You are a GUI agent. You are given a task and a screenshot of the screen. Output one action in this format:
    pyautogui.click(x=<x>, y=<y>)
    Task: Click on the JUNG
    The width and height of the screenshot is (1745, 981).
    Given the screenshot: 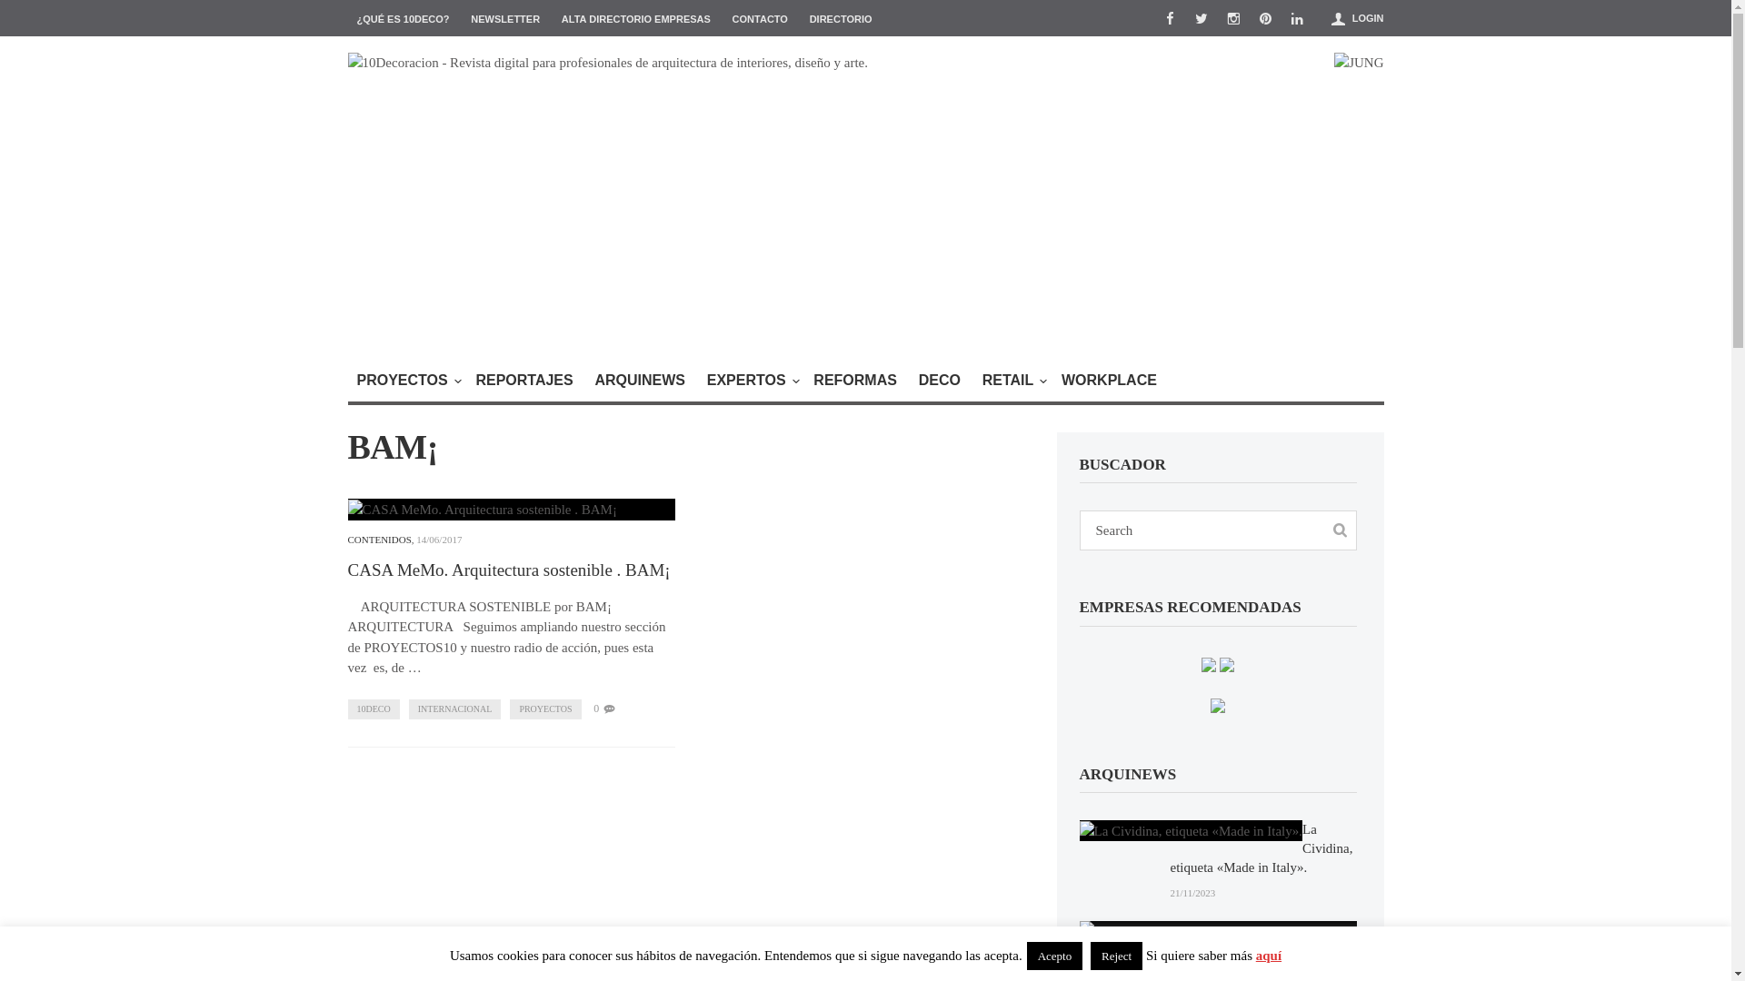 What is the action you would take?
    pyautogui.click(x=1359, y=62)
    